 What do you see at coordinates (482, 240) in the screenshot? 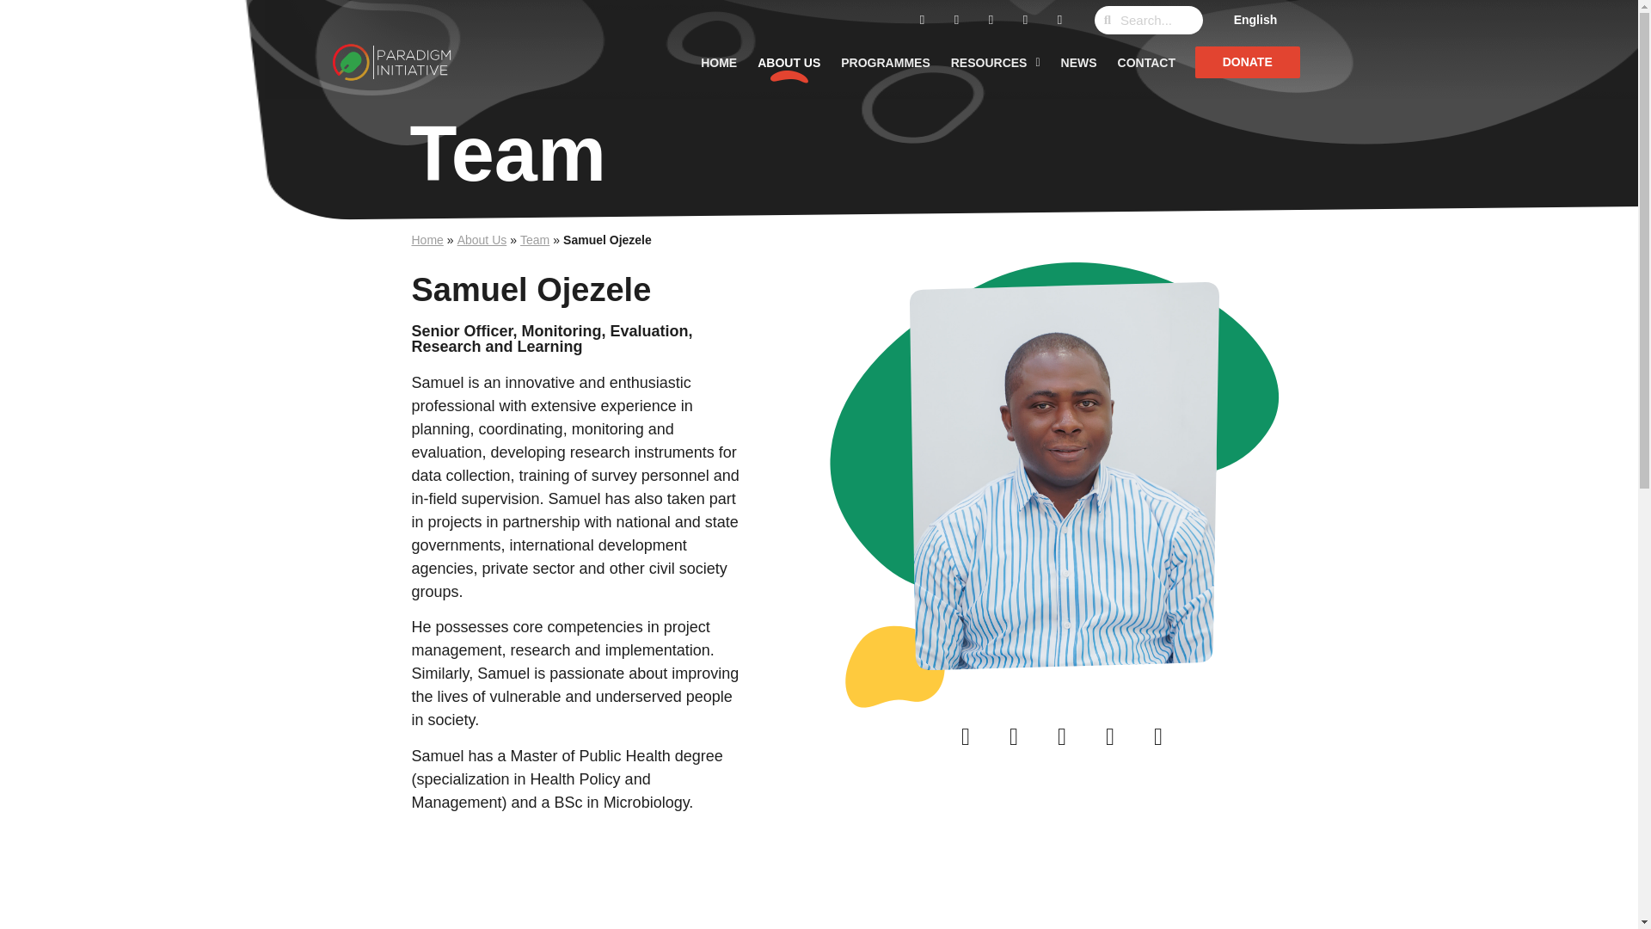
I see `About Us` at bounding box center [482, 240].